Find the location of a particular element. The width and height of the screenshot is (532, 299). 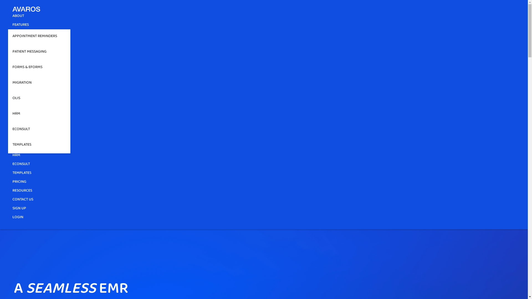

SIGN UP is located at coordinates (19, 209).